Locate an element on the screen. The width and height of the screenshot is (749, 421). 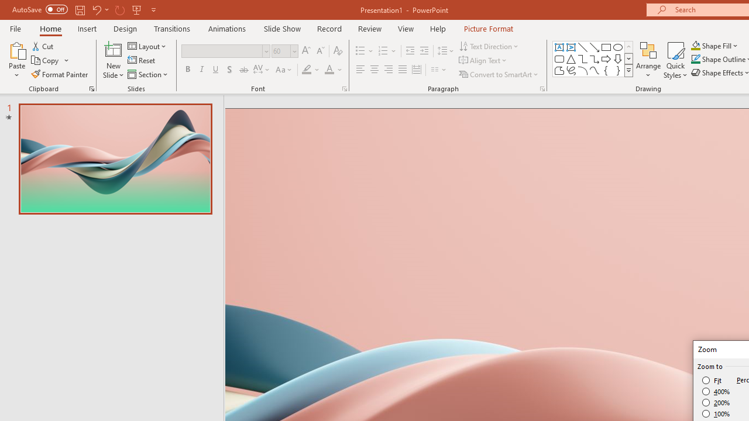
Freeform: Shape is located at coordinates (559, 70).